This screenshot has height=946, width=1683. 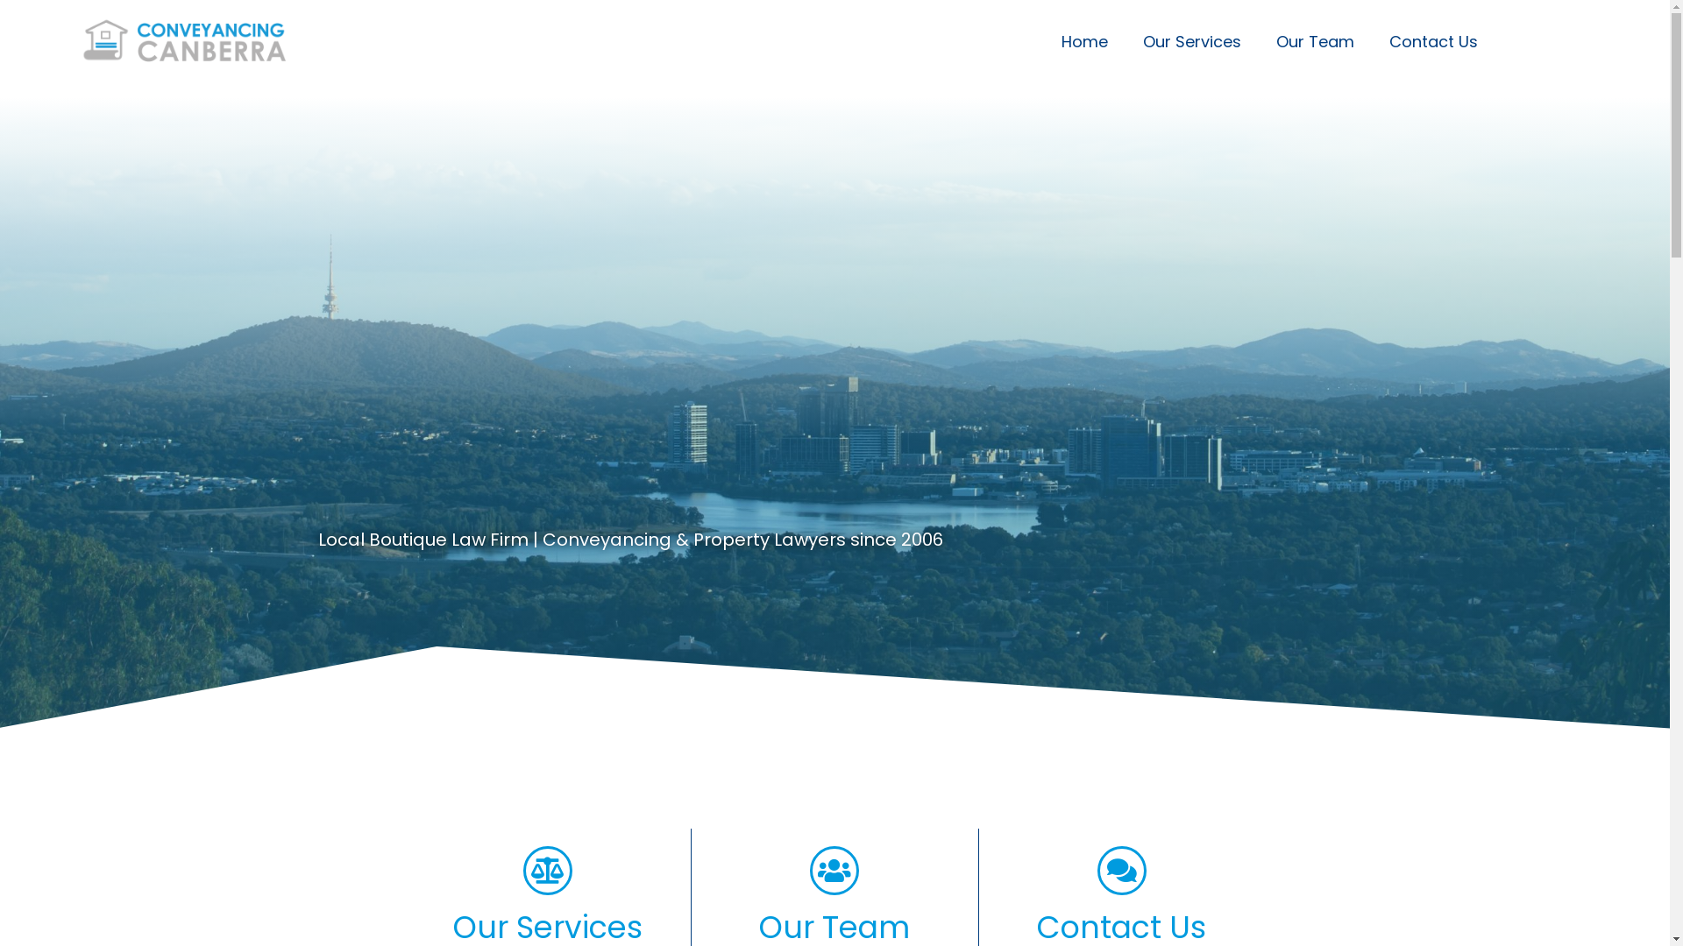 What do you see at coordinates (1085, 42) in the screenshot?
I see `Home` at bounding box center [1085, 42].